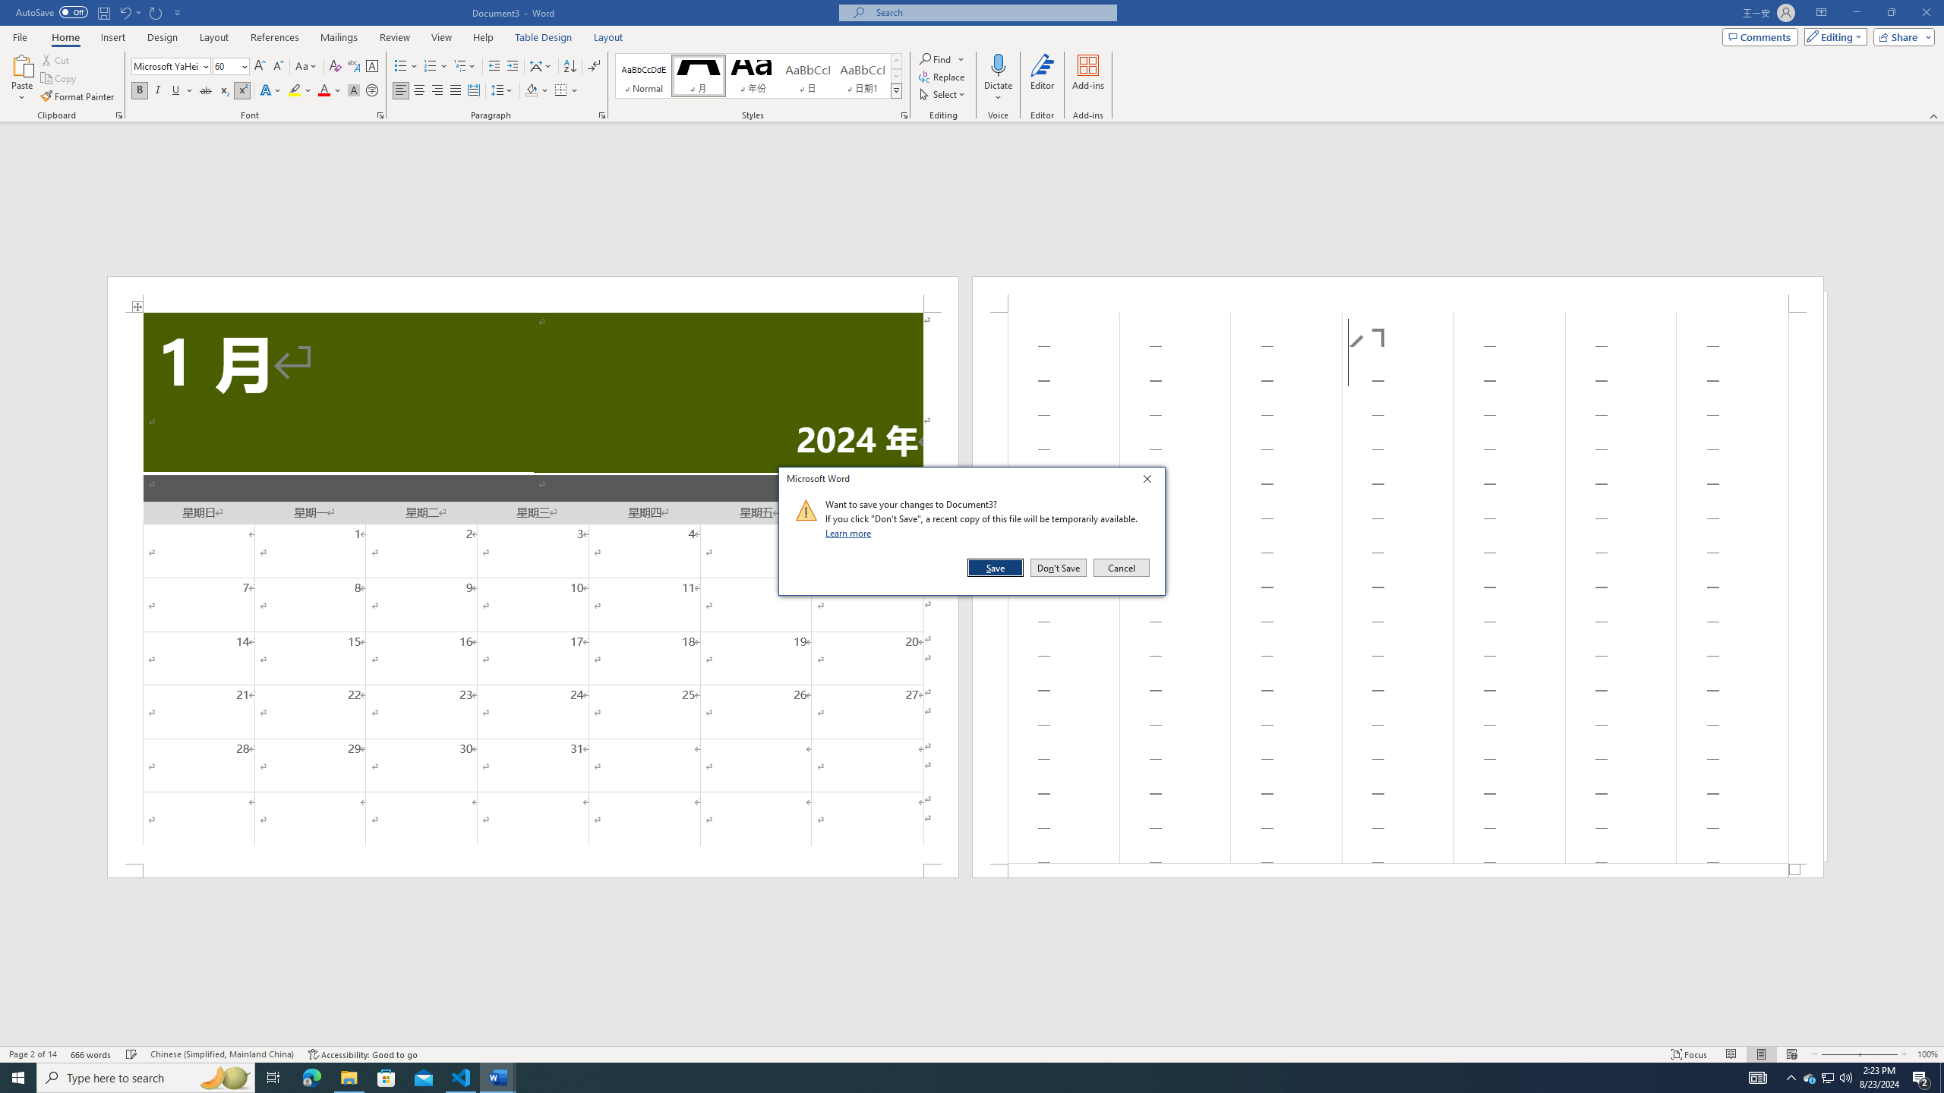 This screenshot has height=1093, width=1944. Describe the element at coordinates (1059, 568) in the screenshot. I see `Don't Save` at that location.